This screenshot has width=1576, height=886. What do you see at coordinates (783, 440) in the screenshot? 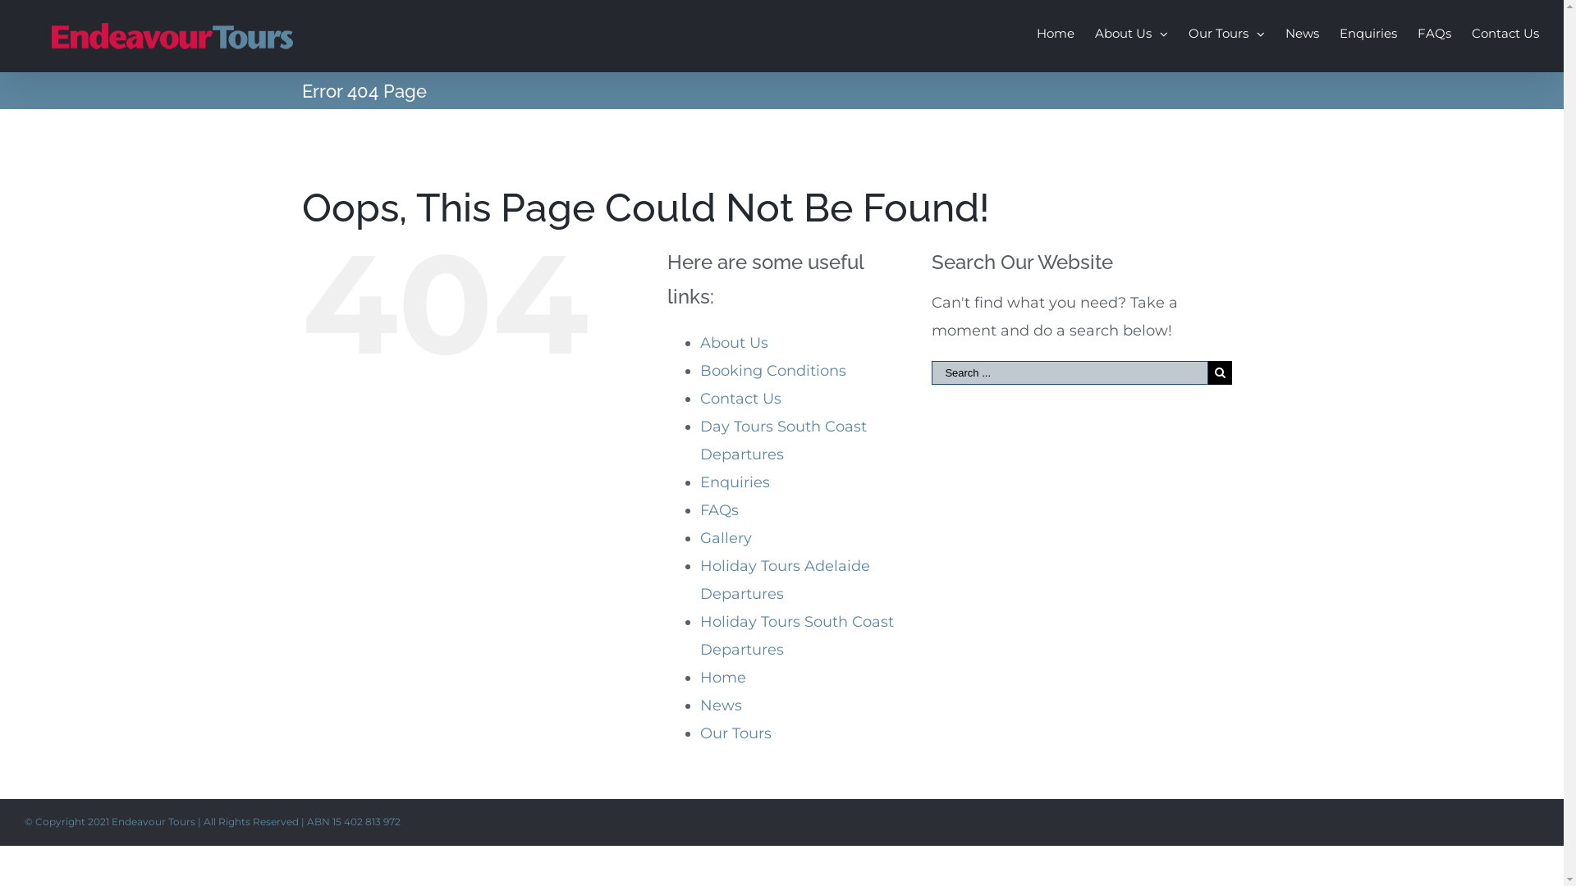
I see `Day Tours South Coast Departures` at bounding box center [783, 440].